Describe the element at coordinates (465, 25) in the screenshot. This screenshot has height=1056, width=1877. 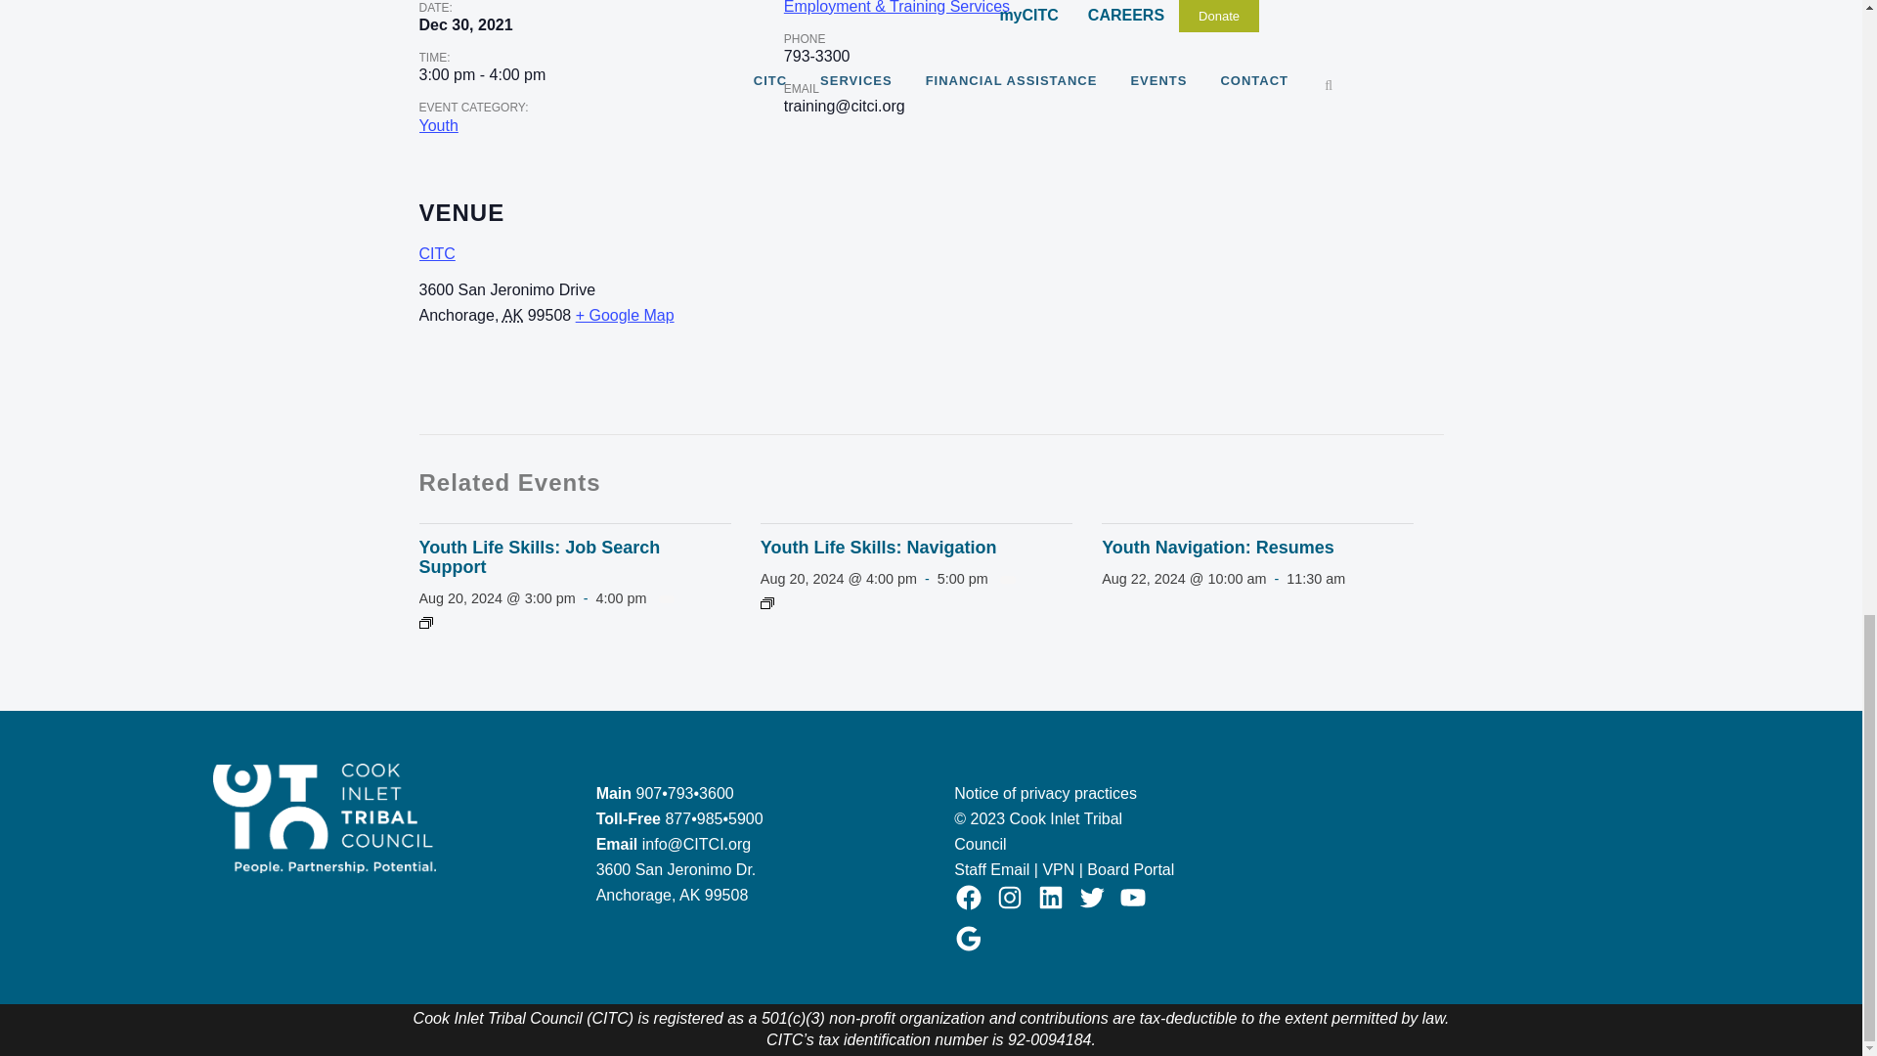
I see `2021-12-30` at that location.